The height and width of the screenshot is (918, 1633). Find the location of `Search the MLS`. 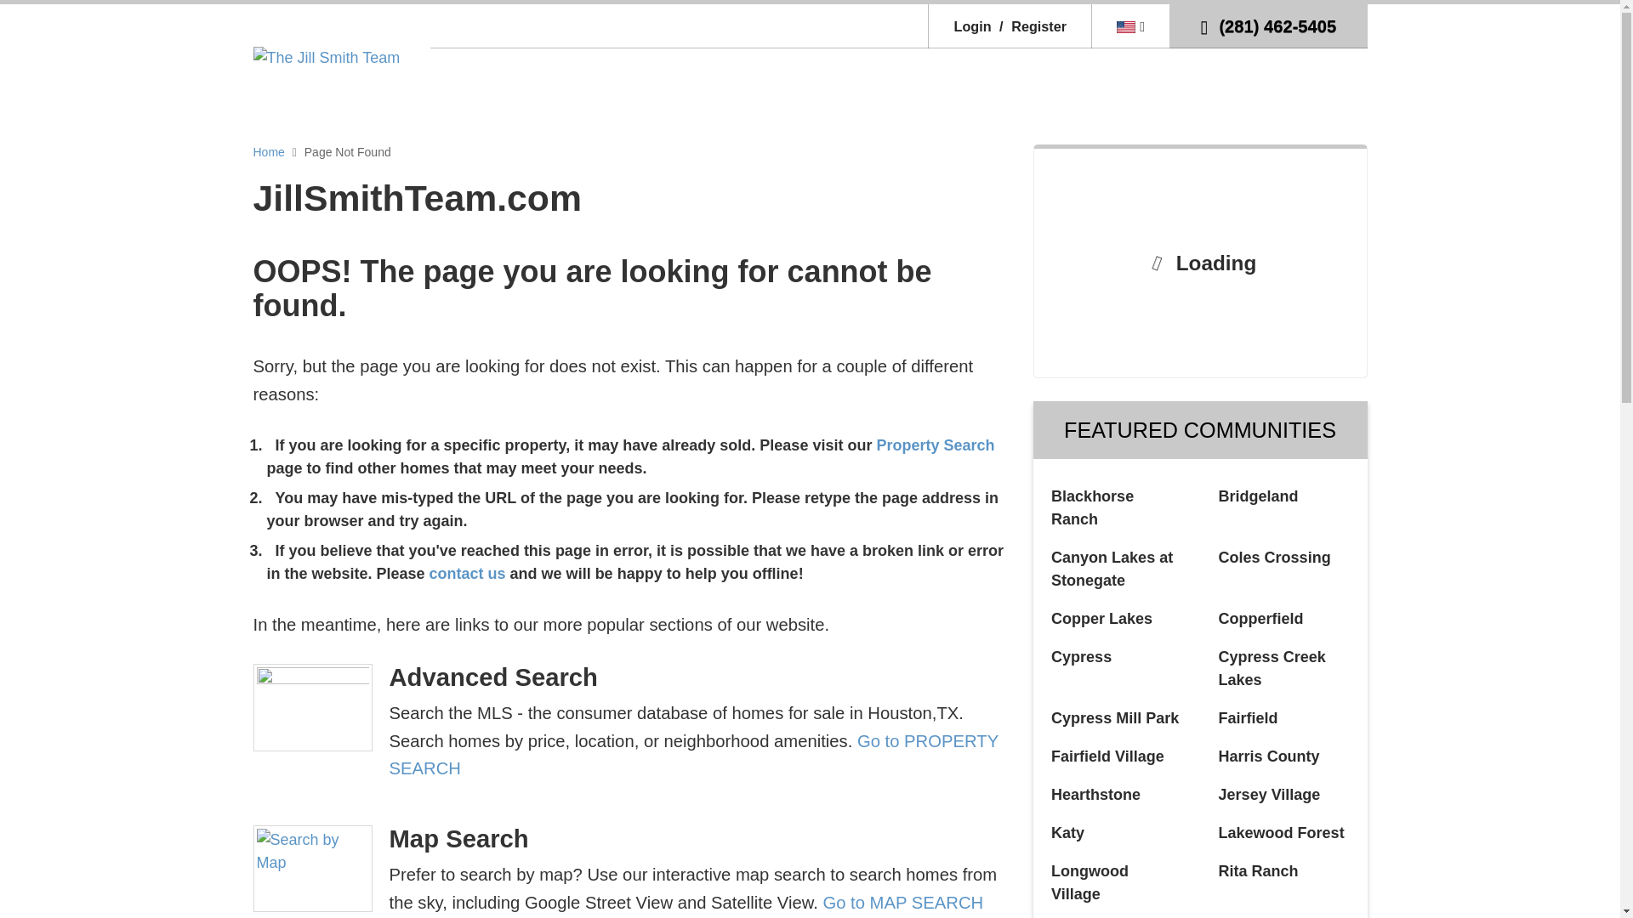

Search the MLS is located at coordinates (935, 445).